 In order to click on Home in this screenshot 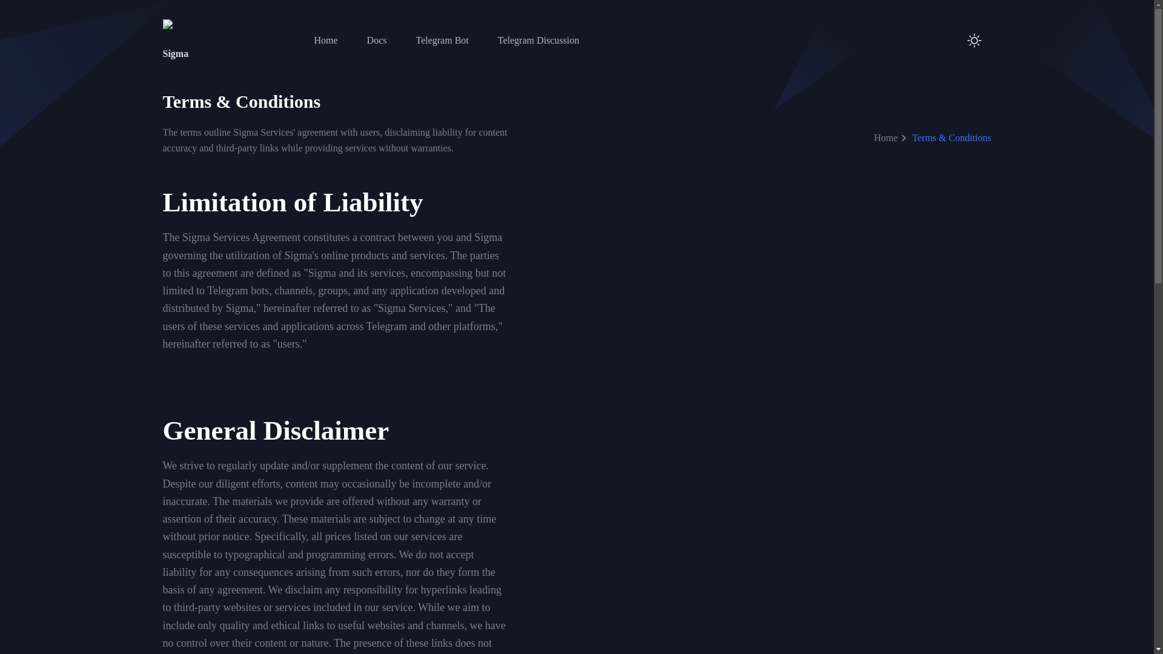, I will do `click(887, 138)`.